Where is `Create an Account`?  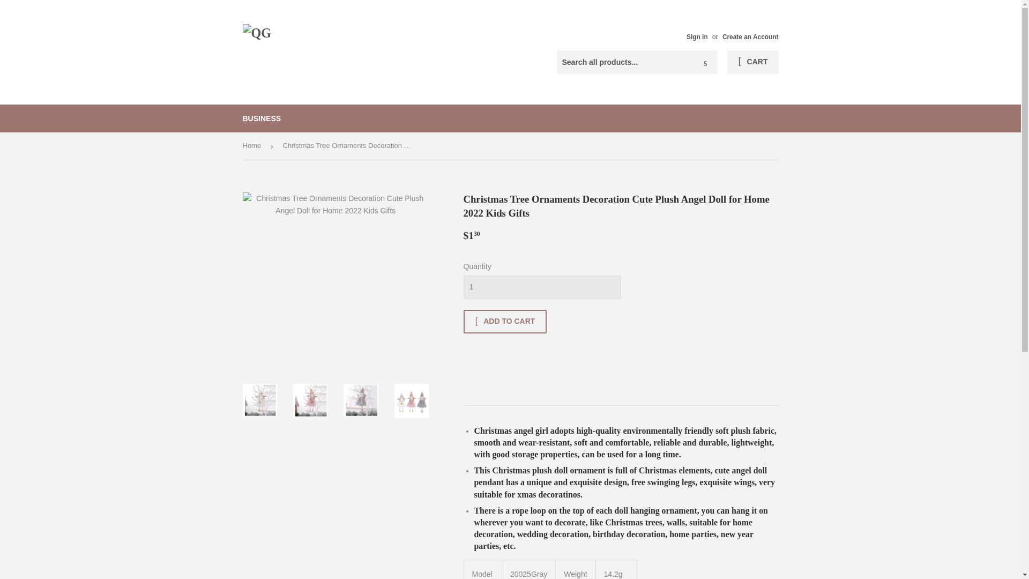
Create an Account is located at coordinates (750, 36).